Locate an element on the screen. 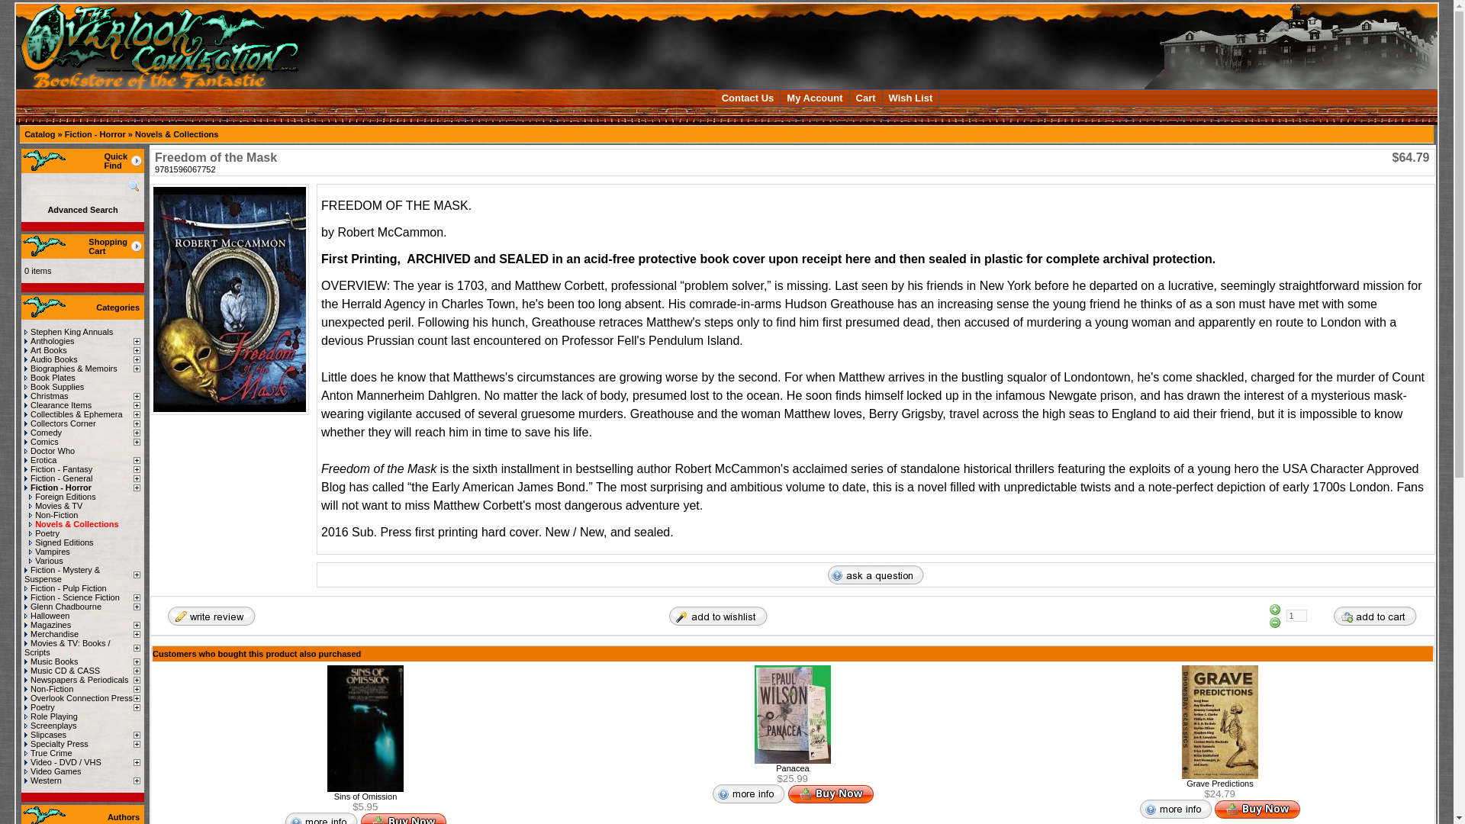 This screenshot has width=1465, height=824.  The Overlook Connection Press and Bookstore  is located at coordinates (158, 46).